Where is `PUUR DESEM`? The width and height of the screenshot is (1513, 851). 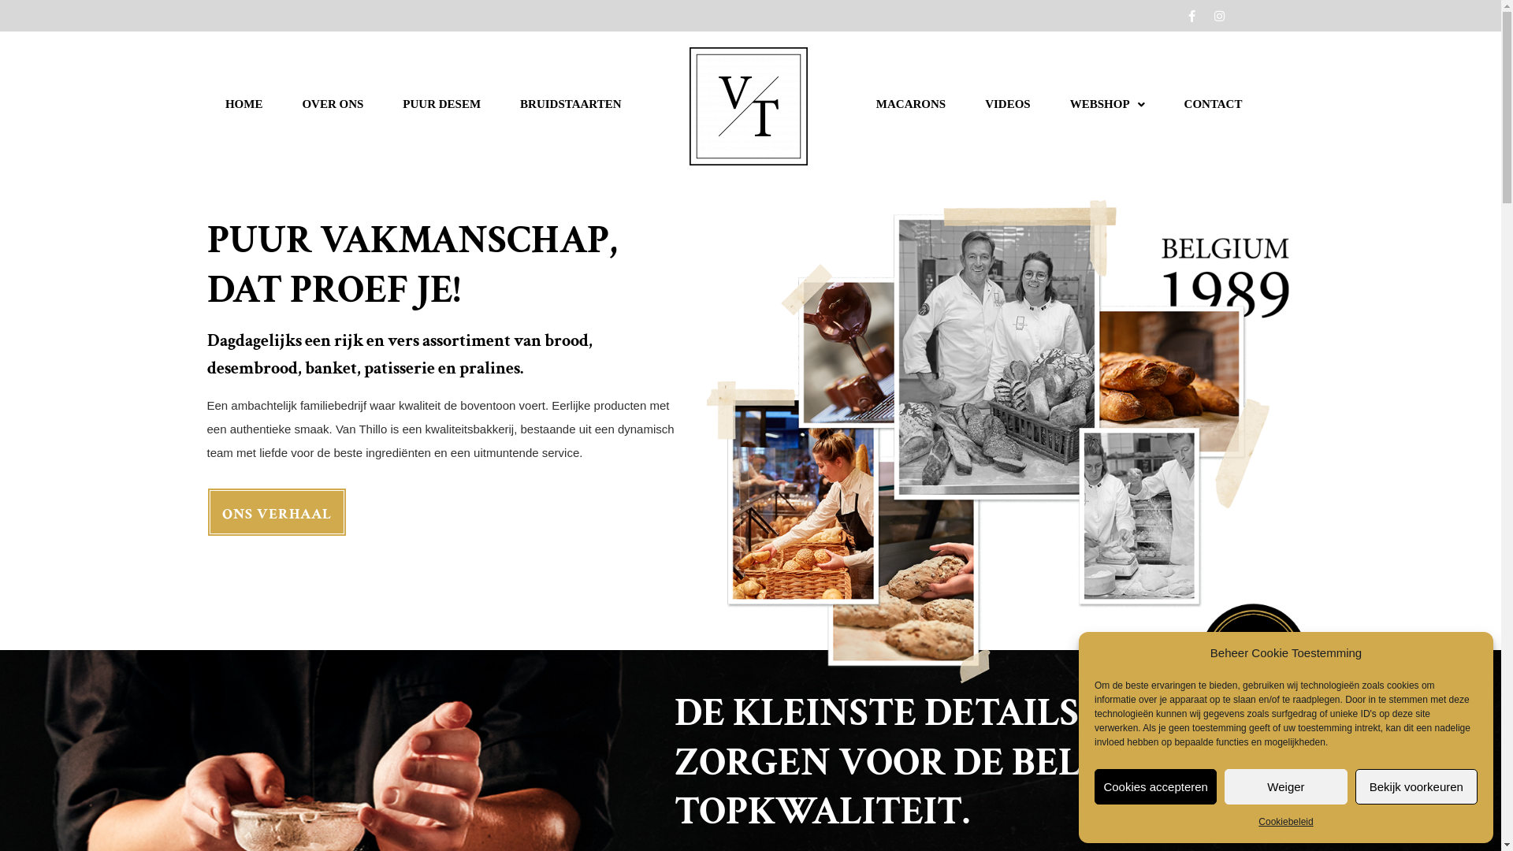 PUUR DESEM is located at coordinates (441, 104).